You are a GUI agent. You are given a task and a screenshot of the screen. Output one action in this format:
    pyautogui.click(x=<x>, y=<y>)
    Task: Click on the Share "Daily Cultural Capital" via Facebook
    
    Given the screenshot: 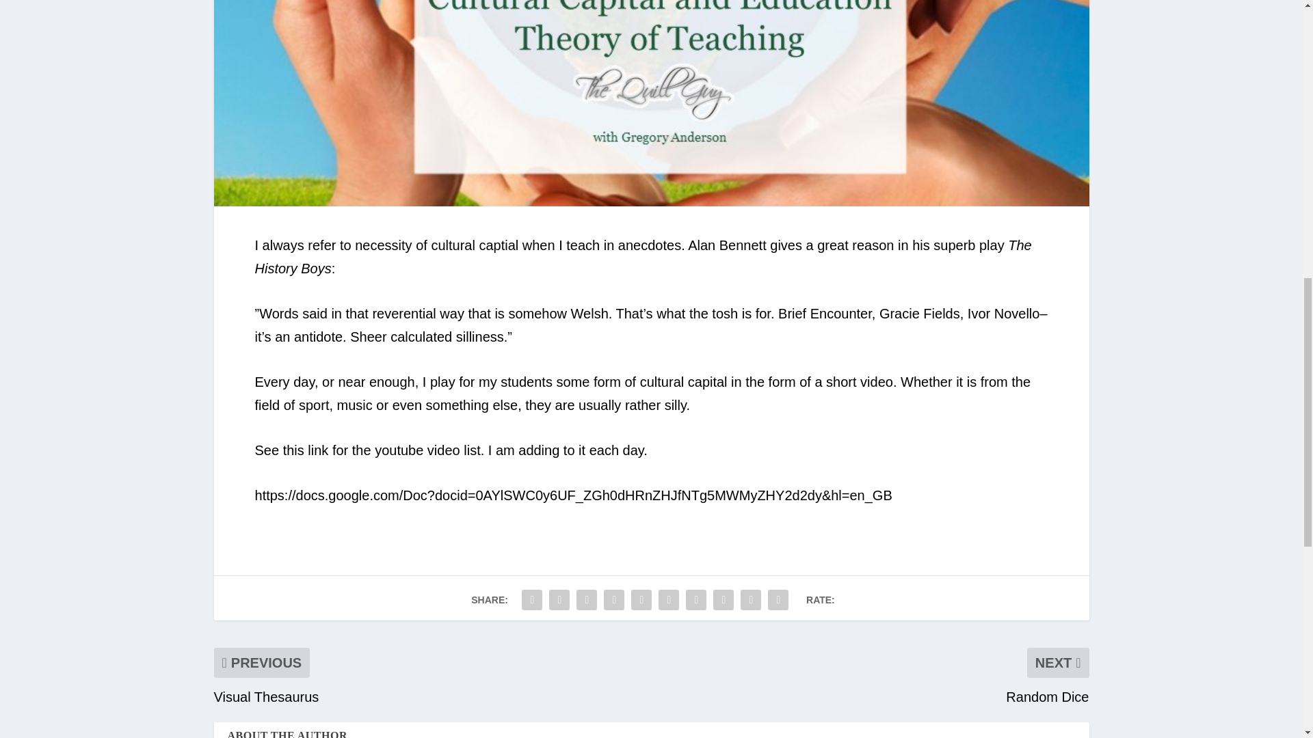 What is the action you would take?
    pyautogui.click(x=532, y=599)
    